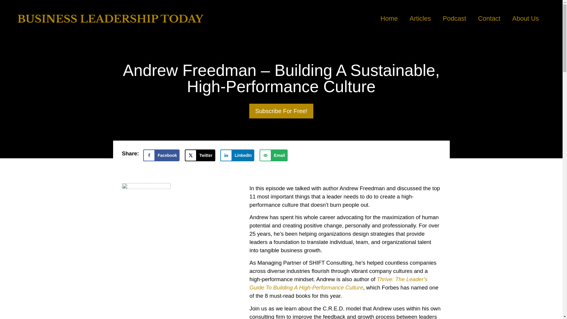 This screenshot has height=319, width=567. Describe the element at coordinates (273, 155) in the screenshot. I see `Email` at that location.